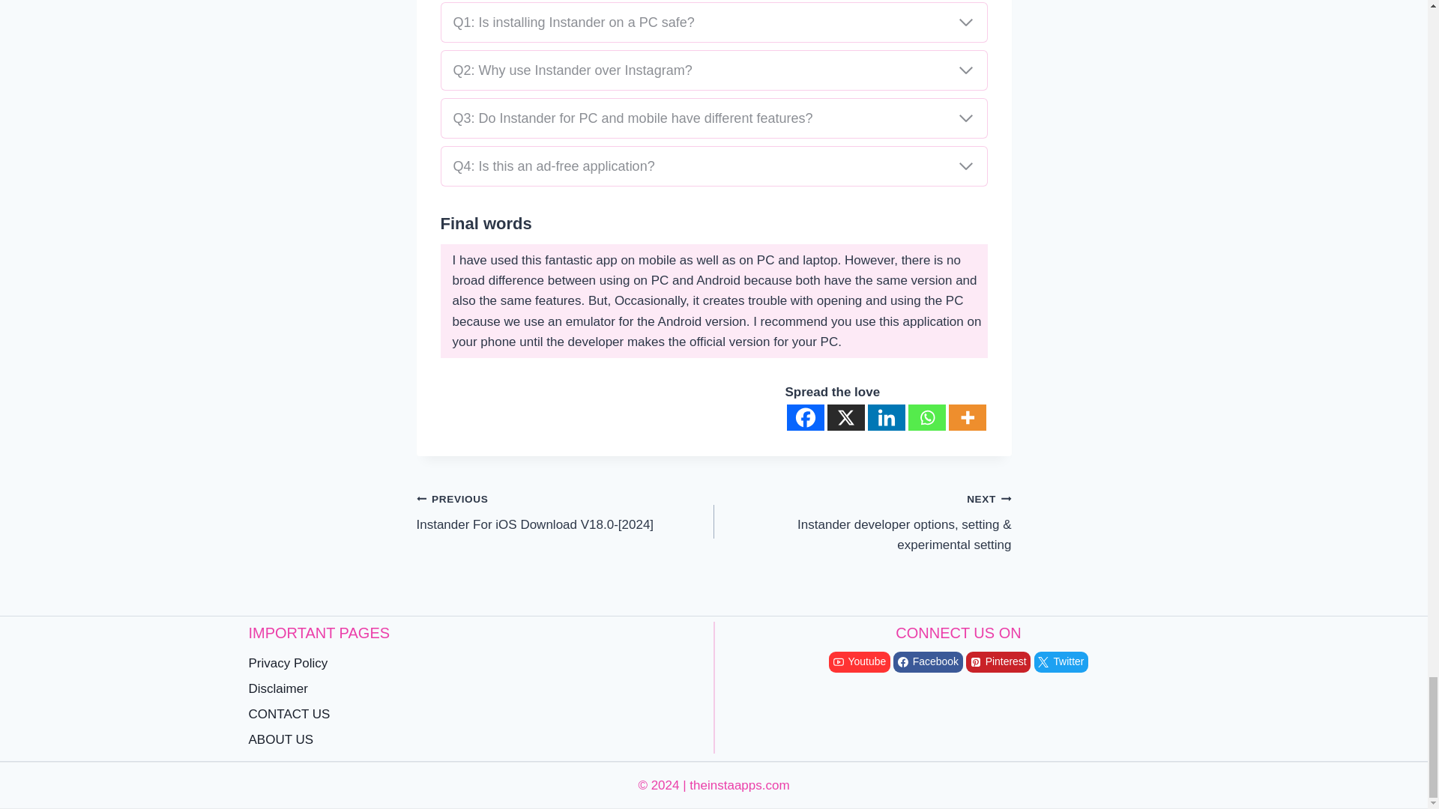  I want to click on ABOUT US, so click(469, 740).